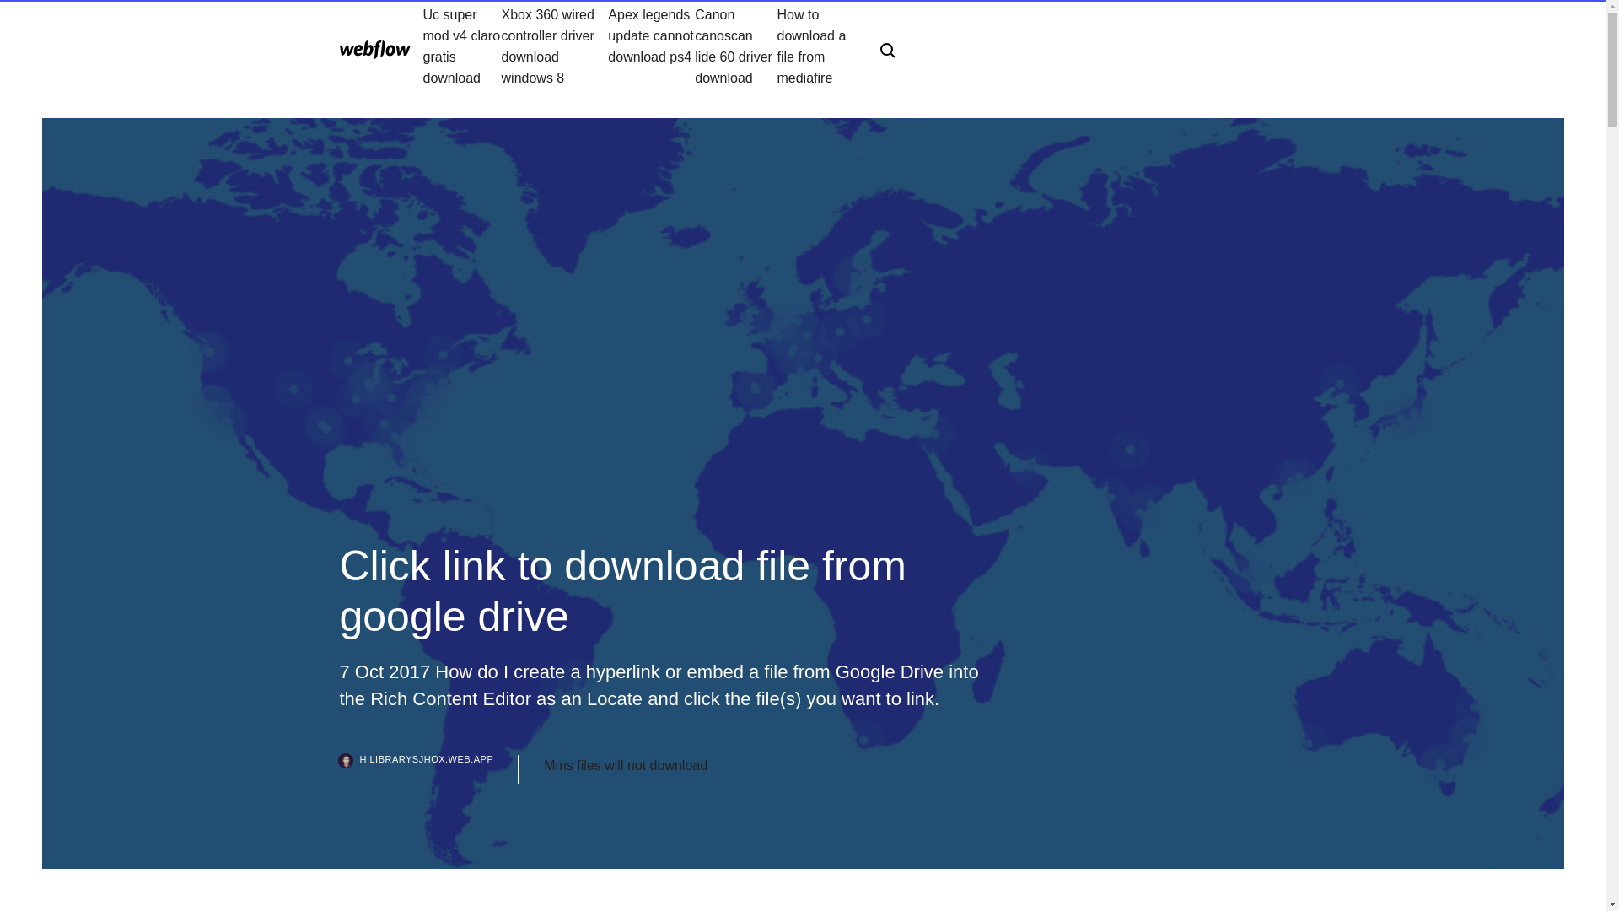 The height and width of the screenshot is (911, 1619). Describe the element at coordinates (735, 46) in the screenshot. I see `Canon canoscan lide 60 driver download` at that location.